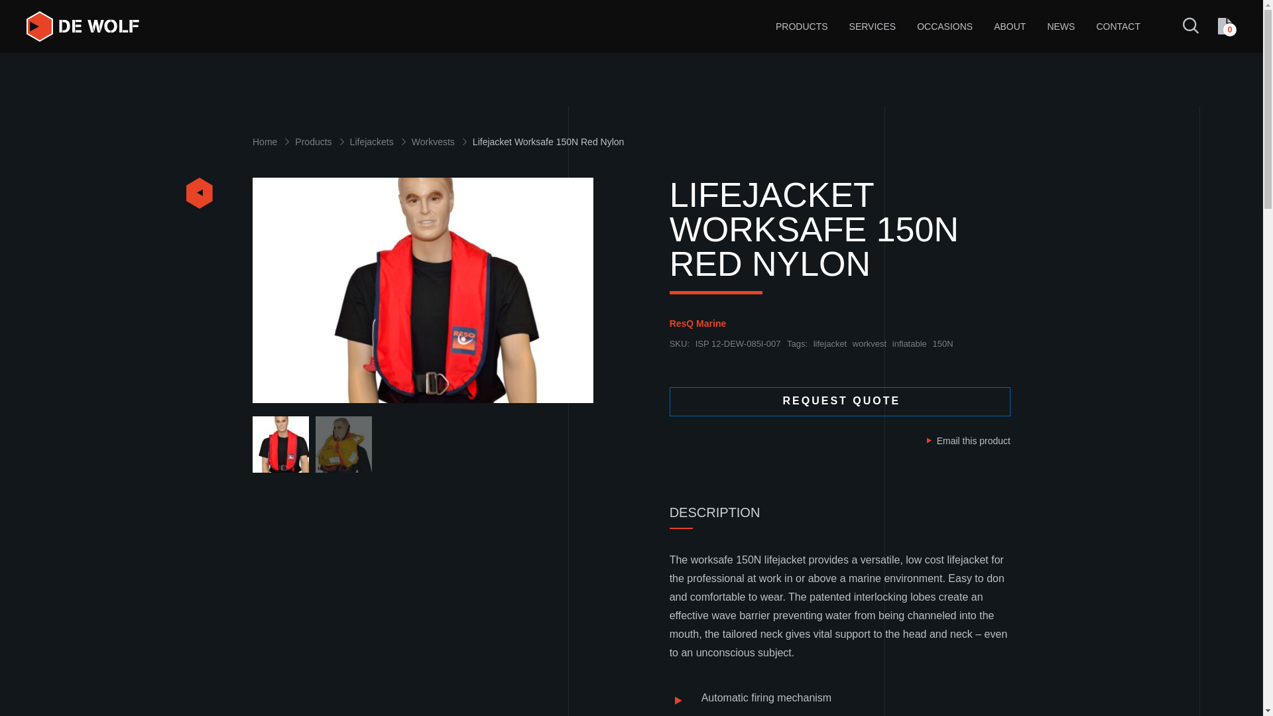  What do you see at coordinates (442, 142) in the screenshot?
I see `Workvests` at bounding box center [442, 142].